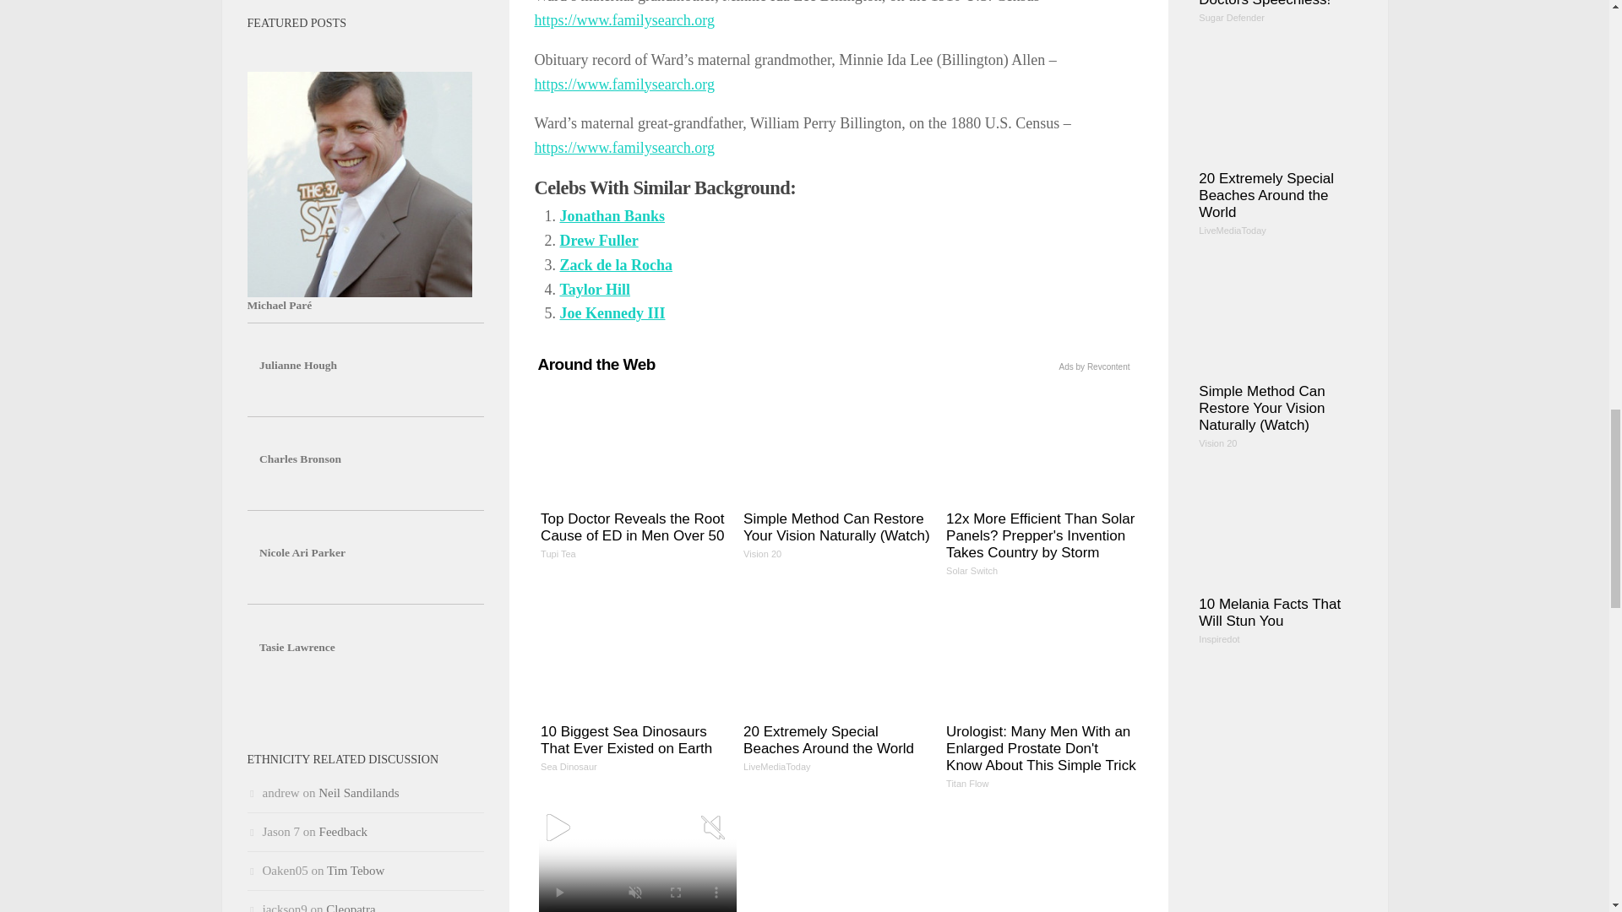 The image size is (1622, 912). What do you see at coordinates (635, 476) in the screenshot?
I see `Top Doctor Reveals the Root Cause of ED in Men Over 50` at bounding box center [635, 476].